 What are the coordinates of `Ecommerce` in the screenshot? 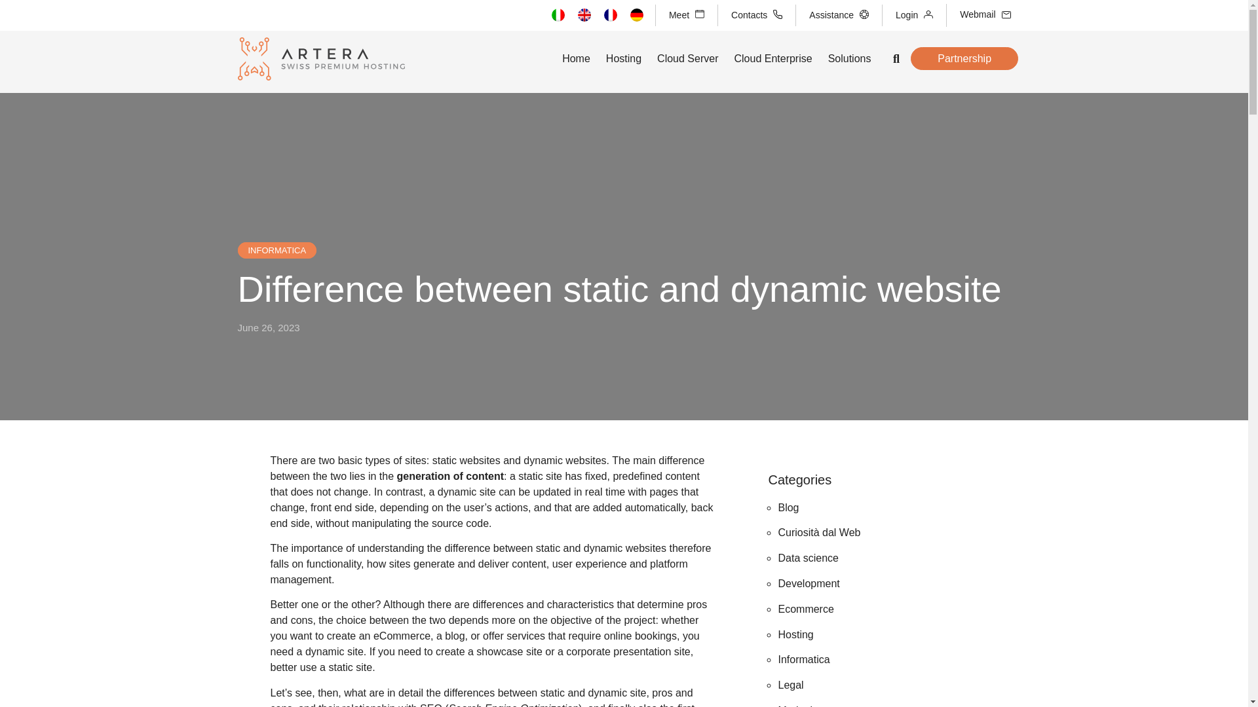 It's located at (805, 609).